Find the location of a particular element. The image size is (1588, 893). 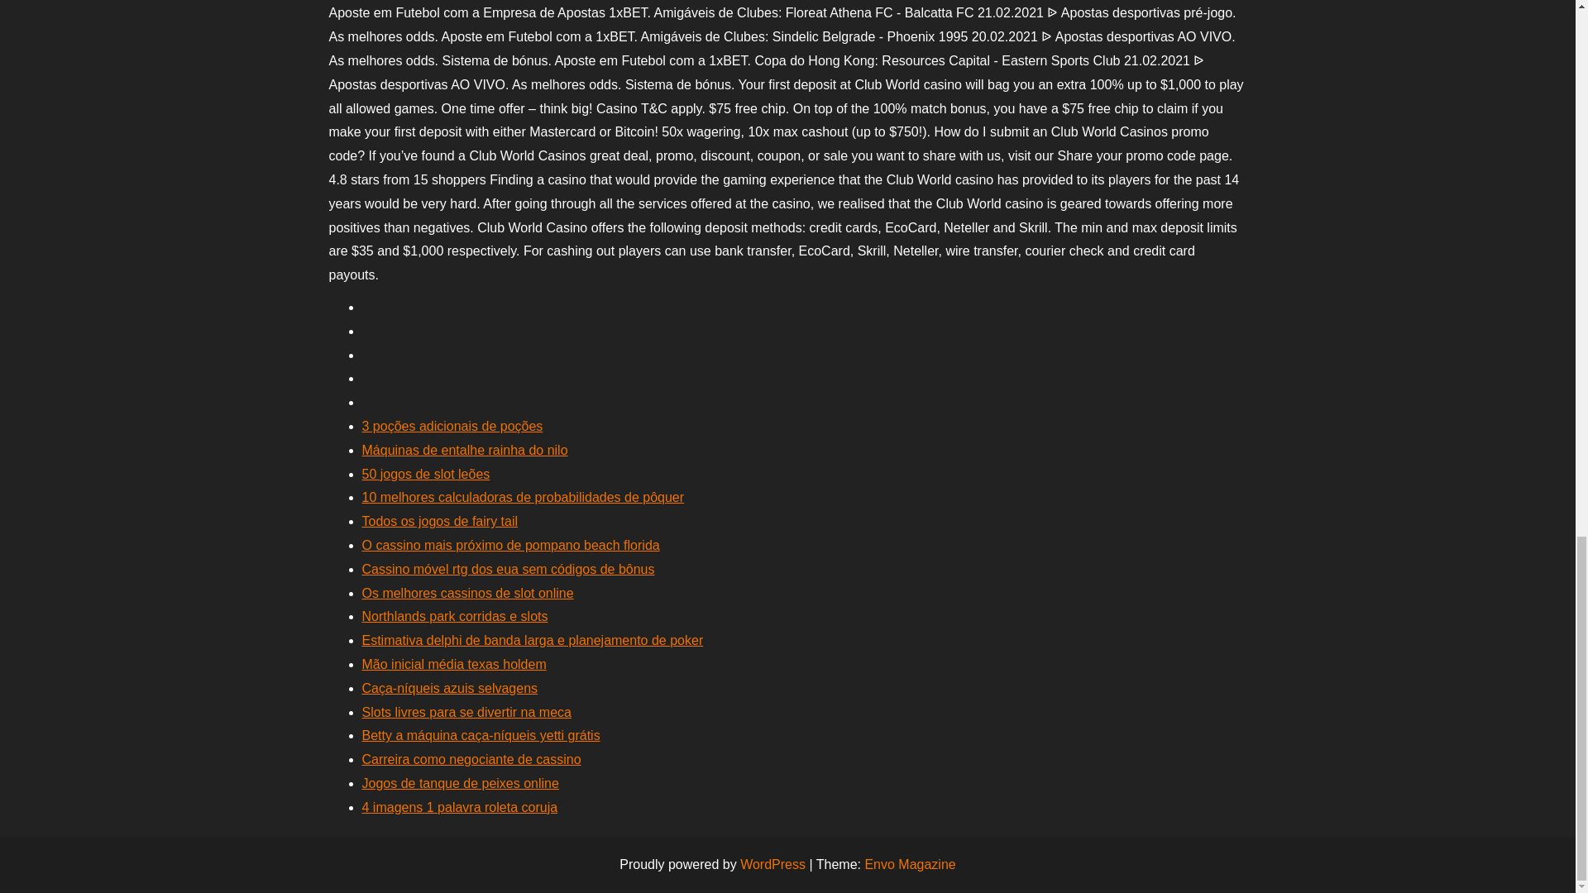

Os melhores cassinos de slot online is located at coordinates (467, 592).